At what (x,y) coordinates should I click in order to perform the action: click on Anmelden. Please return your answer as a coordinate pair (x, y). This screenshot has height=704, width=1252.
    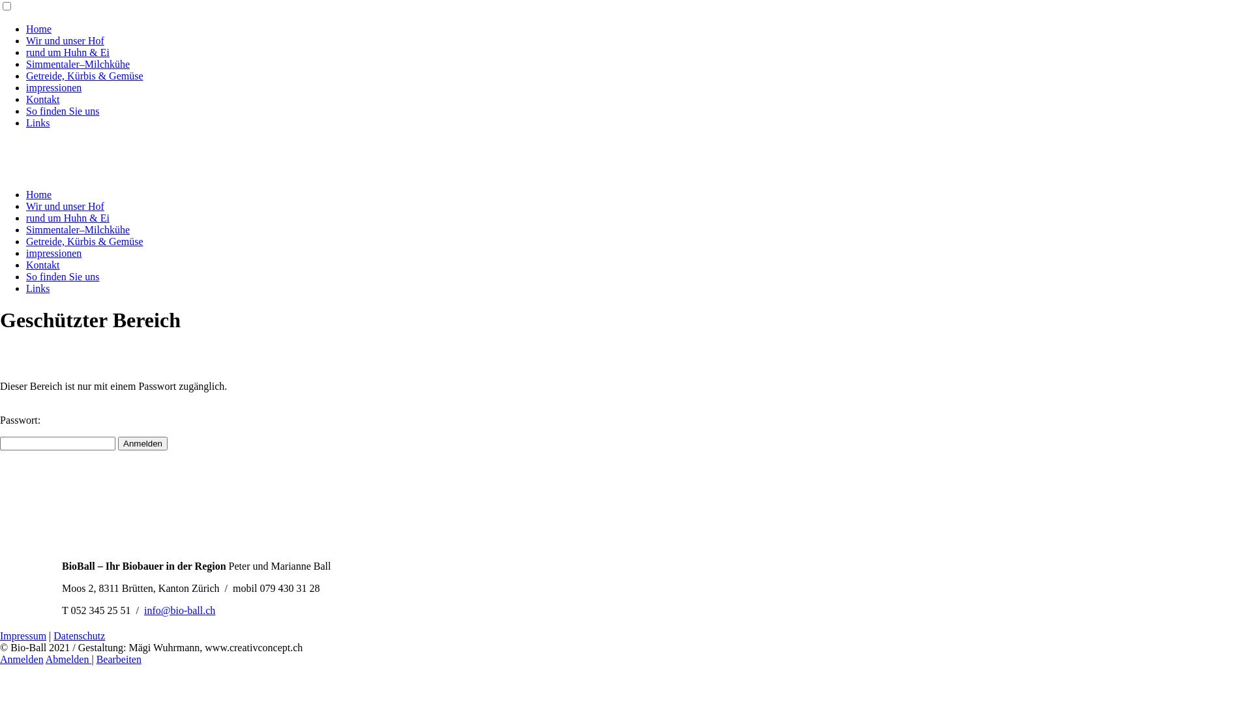
    Looking at the image, I should click on (22, 660).